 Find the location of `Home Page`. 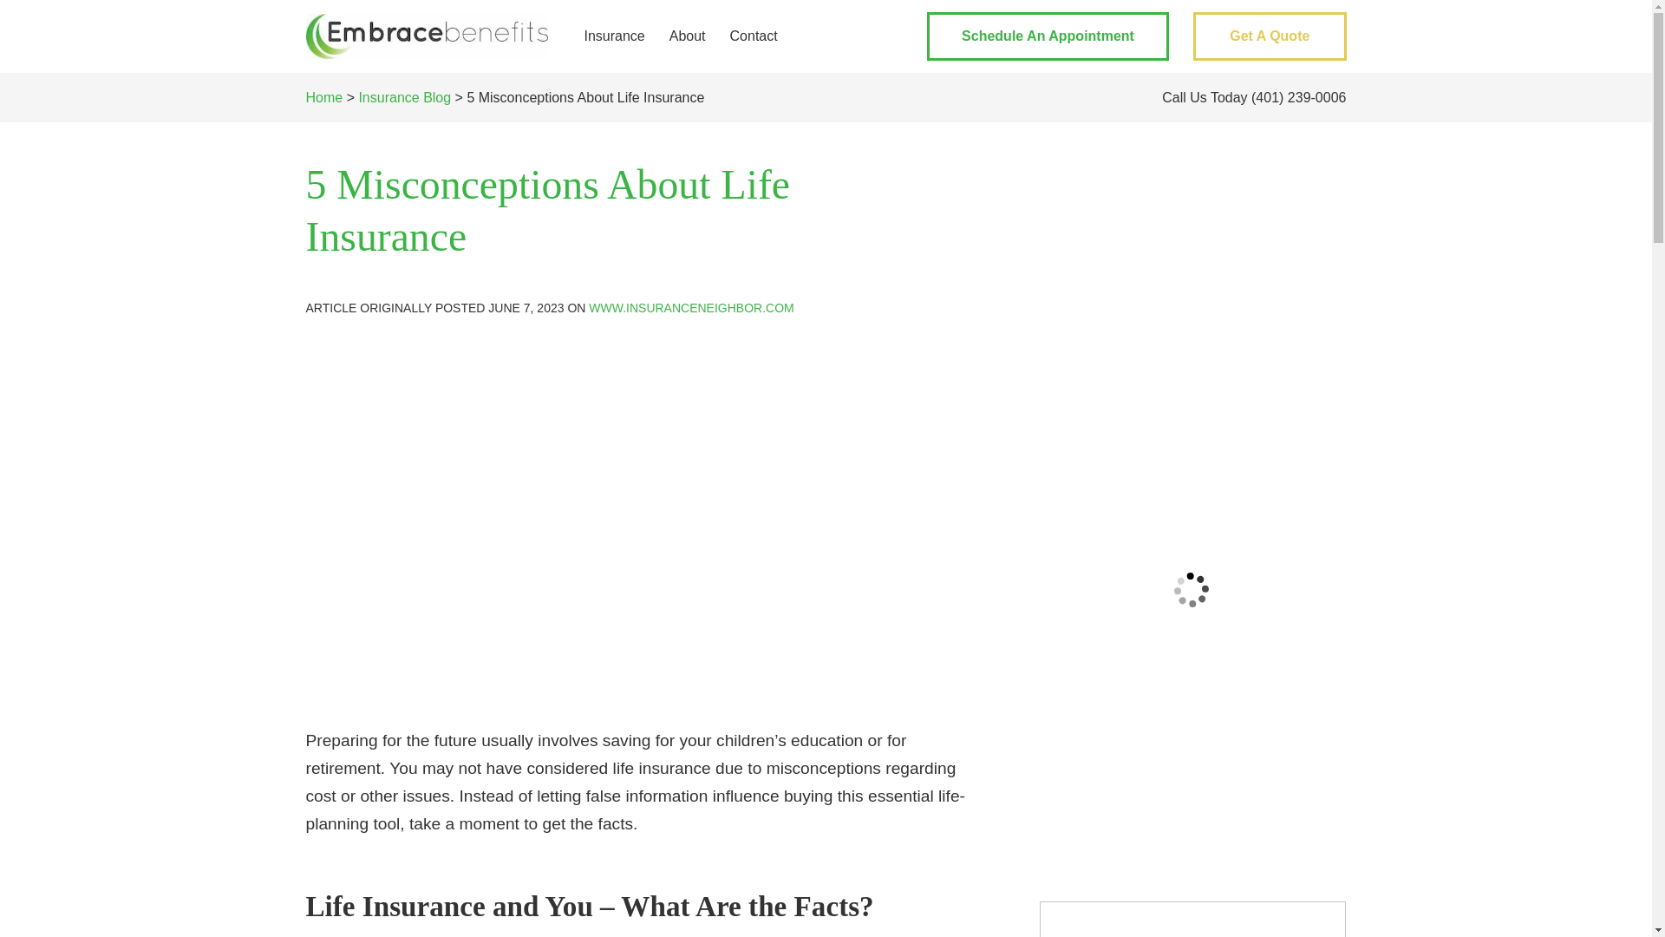

Home Page is located at coordinates (426, 36).